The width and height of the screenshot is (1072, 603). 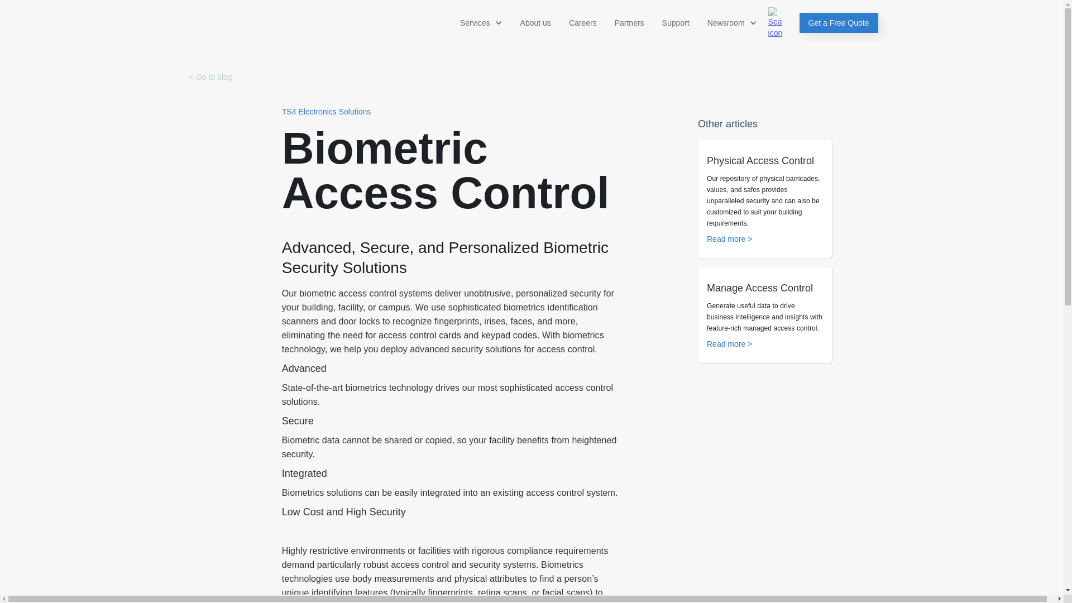 I want to click on Support, so click(x=676, y=22).